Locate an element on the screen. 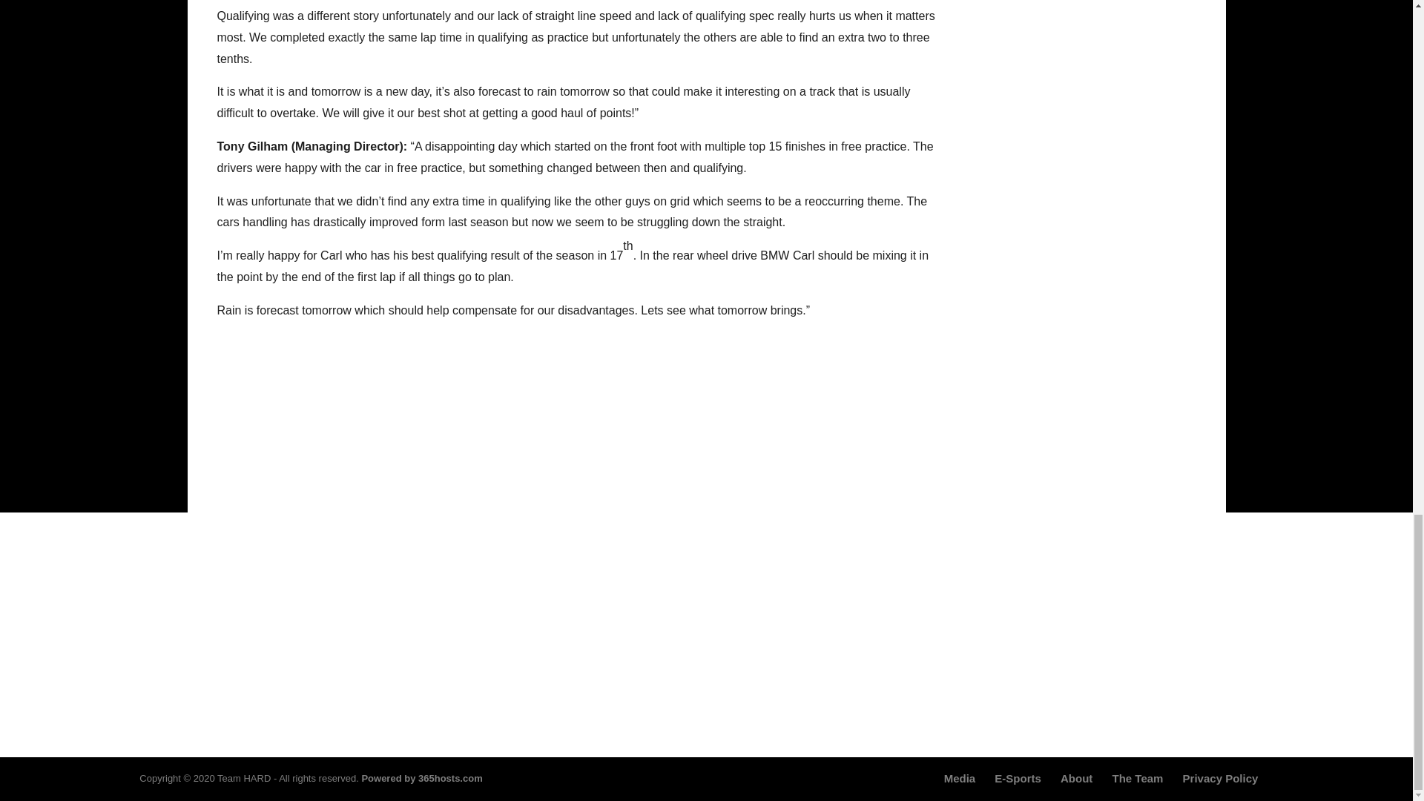 The width and height of the screenshot is (1424, 801). The Team is located at coordinates (1138, 779).